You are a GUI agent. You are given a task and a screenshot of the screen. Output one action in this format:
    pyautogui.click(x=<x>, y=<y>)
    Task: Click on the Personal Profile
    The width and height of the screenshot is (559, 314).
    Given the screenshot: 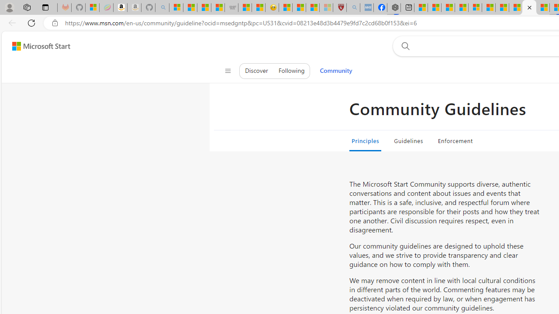 What is the action you would take?
    pyautogui.click(x=9, y=7)
    